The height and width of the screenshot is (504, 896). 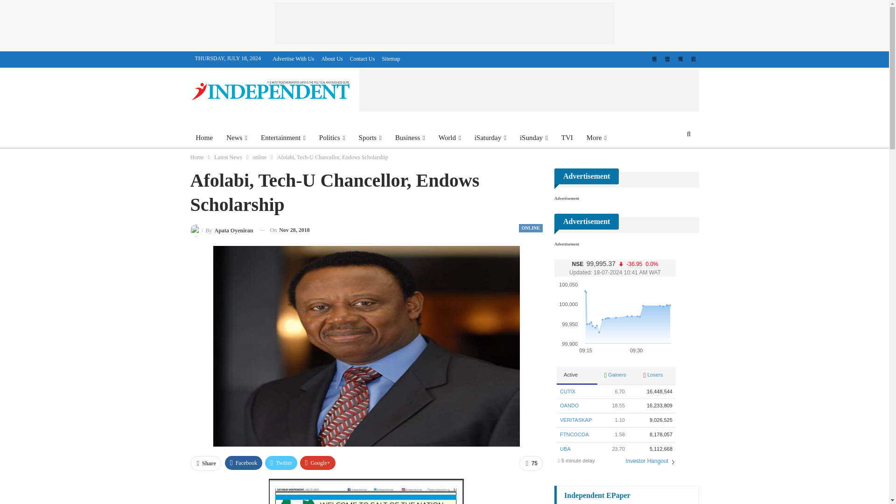 What do you see at coordinates (332, 137) in the screenshot?
I see `Politics` at bounding box center [332, 137].